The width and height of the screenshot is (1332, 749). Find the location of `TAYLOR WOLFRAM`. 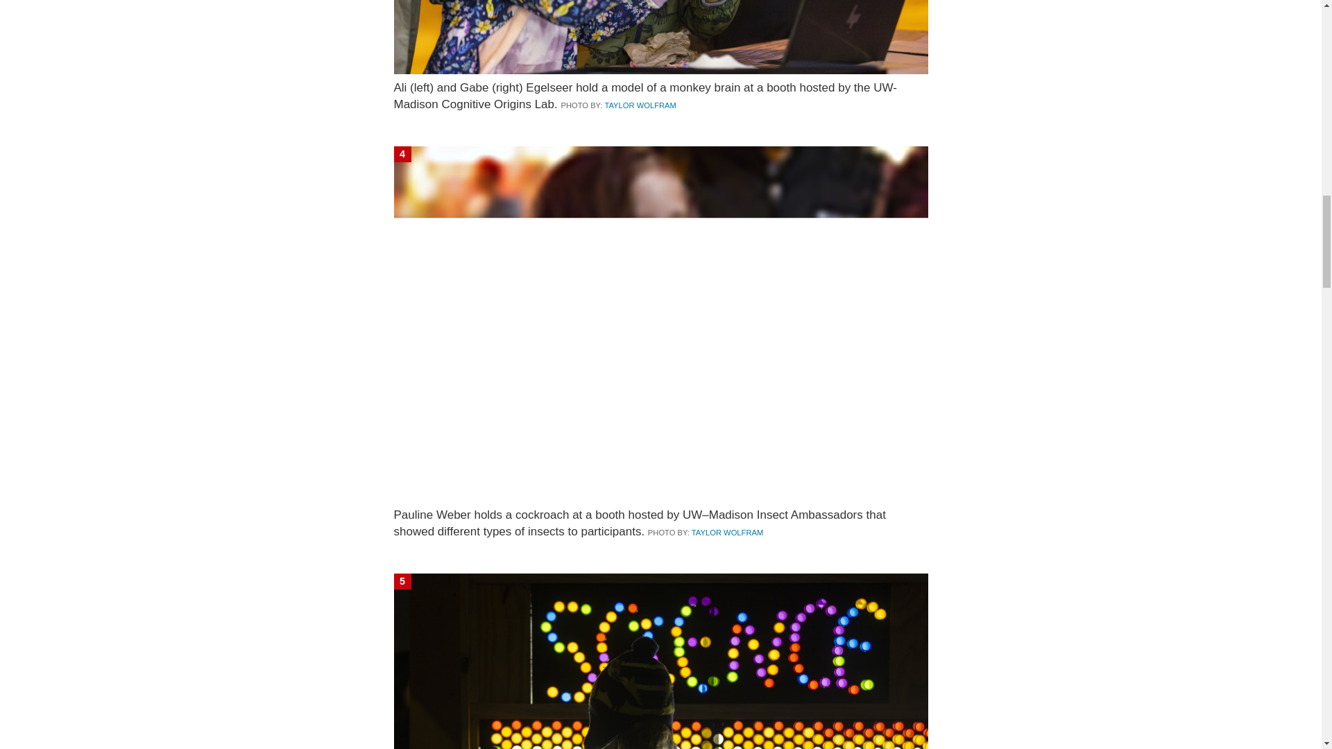

TAYLOR WOLFRAM is located at coordinates (727, 533).